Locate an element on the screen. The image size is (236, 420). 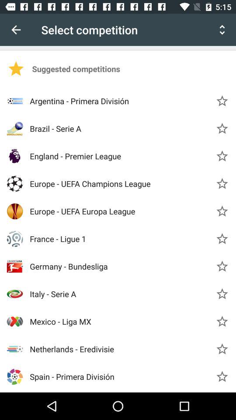
open icon next to the select competition is located at coordinates (222, 30).